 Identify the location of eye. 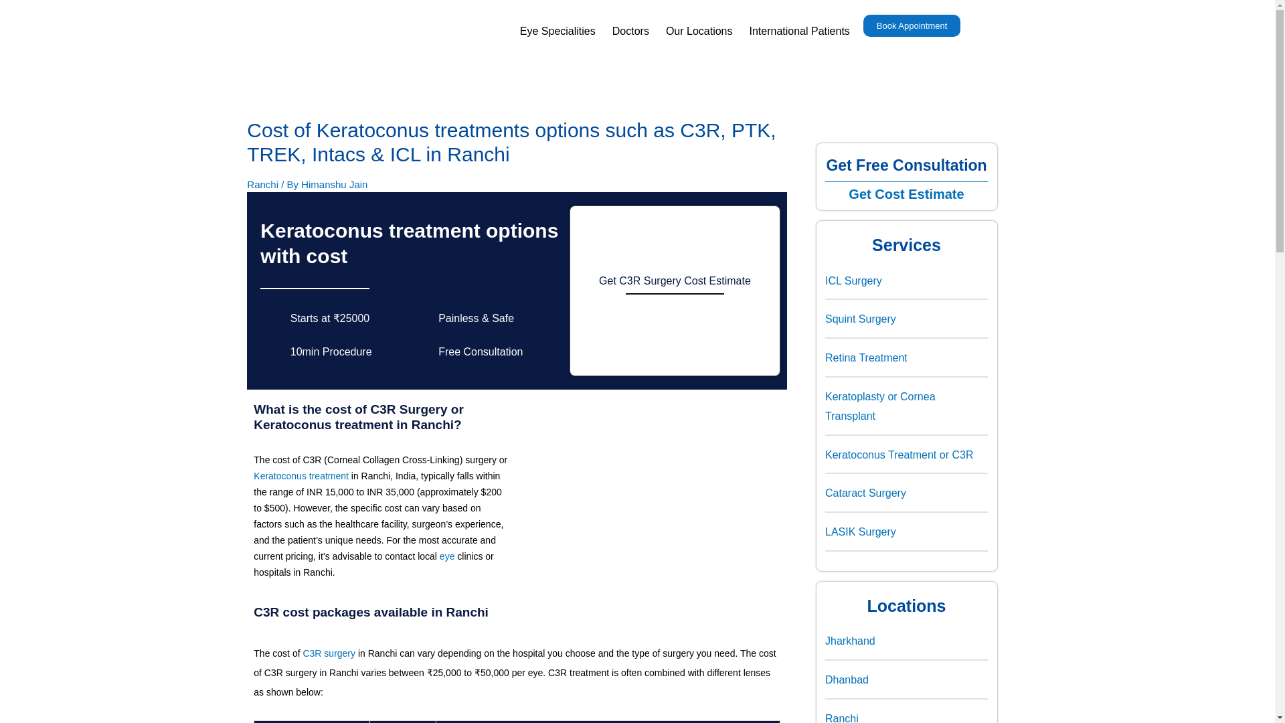
(447, 556).